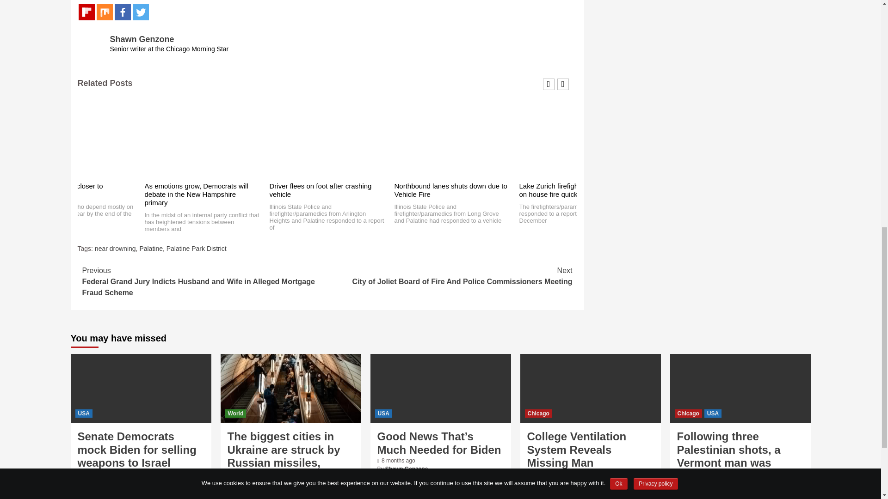 This screenshot has width=888, height=499. I want to click on Shawn Genzone, so click(142, 39).